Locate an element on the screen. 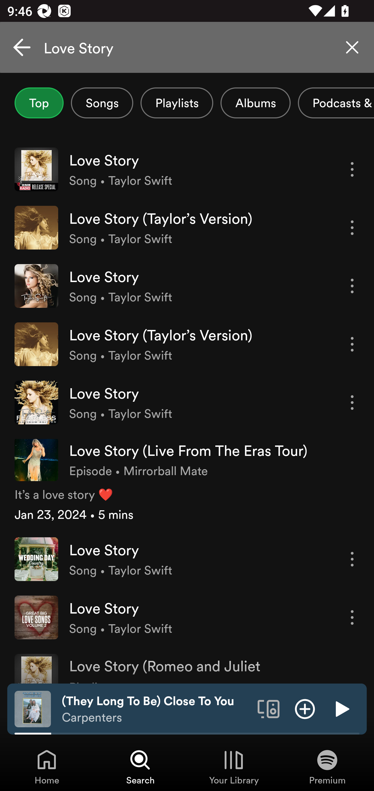  More options for song Love Story is located at coordinates (352, 403).